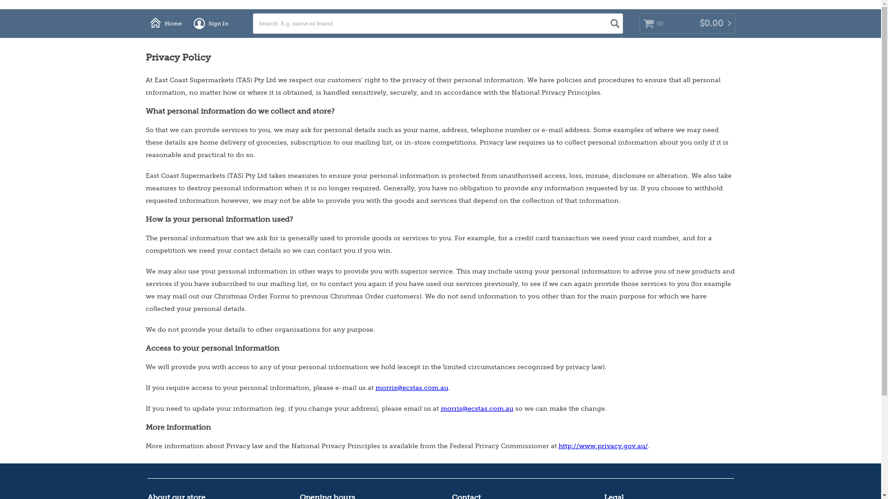  Describe the element at coordinates (687, 24) in the screenshot. I see `(0)
$0.00` at that location.